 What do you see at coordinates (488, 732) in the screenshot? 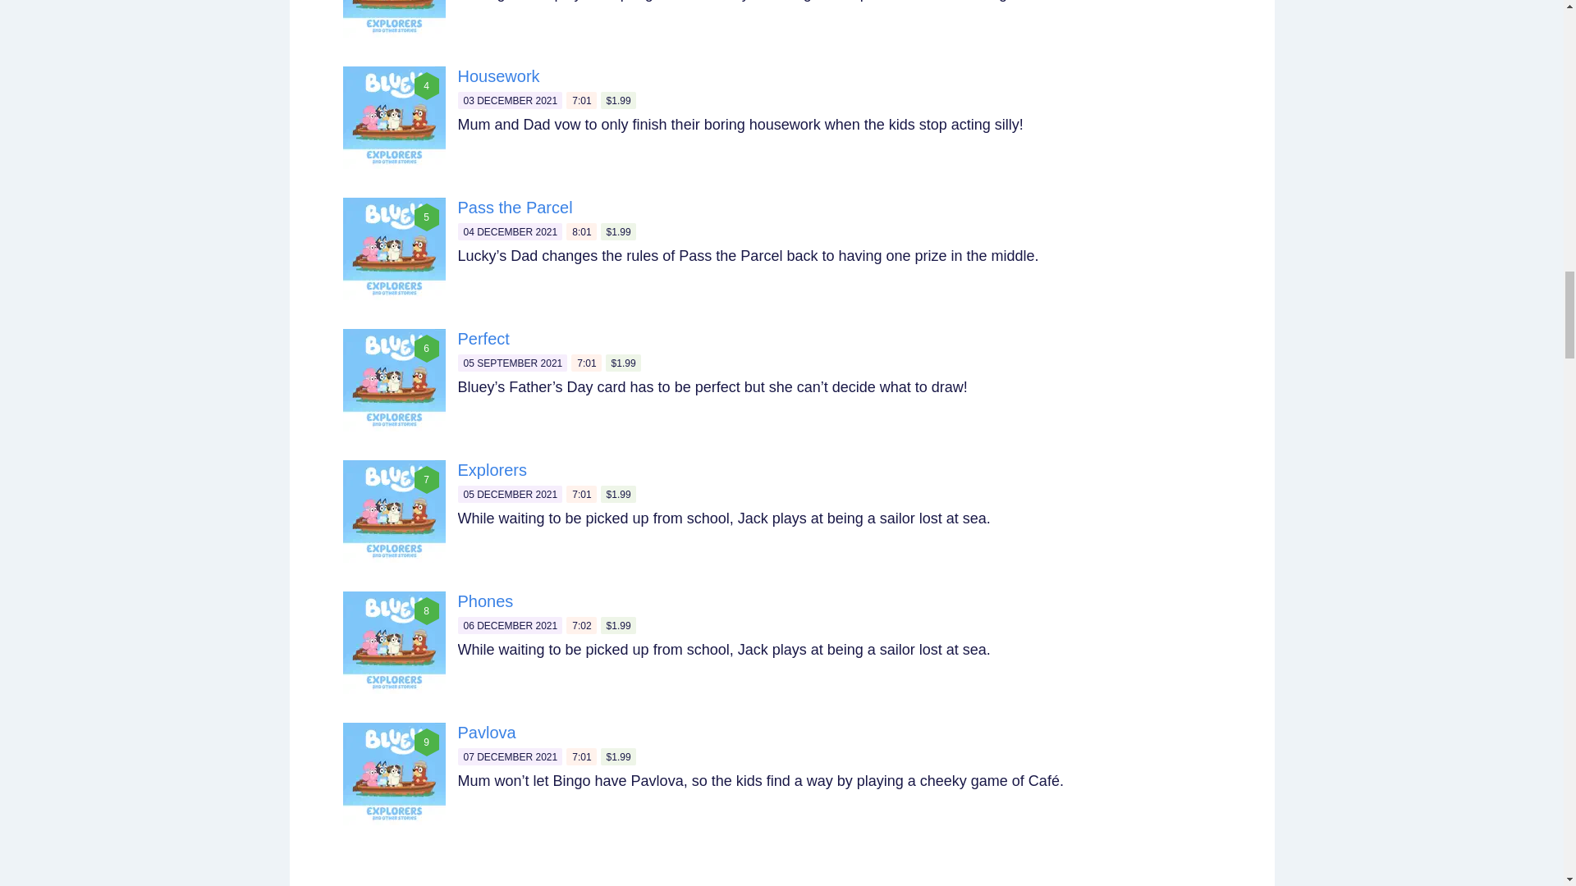
I see `Pavlova` at bounding box center [488, 732].